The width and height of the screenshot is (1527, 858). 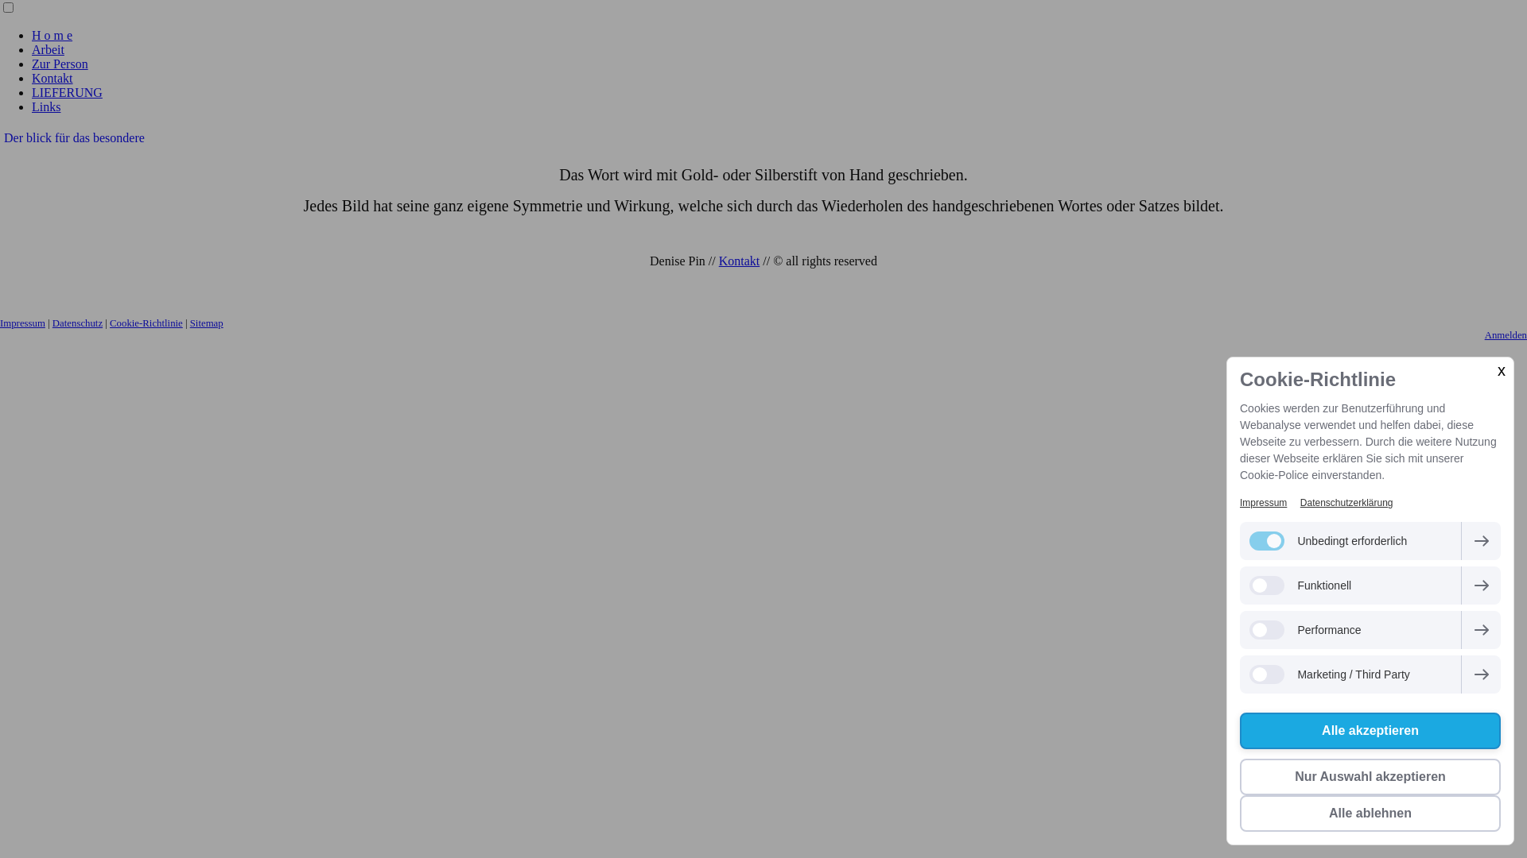 What do you see at coordinates (67, 92) in the screenshot?
I see `LIEFERUNG` at bounding box center [67, 92].